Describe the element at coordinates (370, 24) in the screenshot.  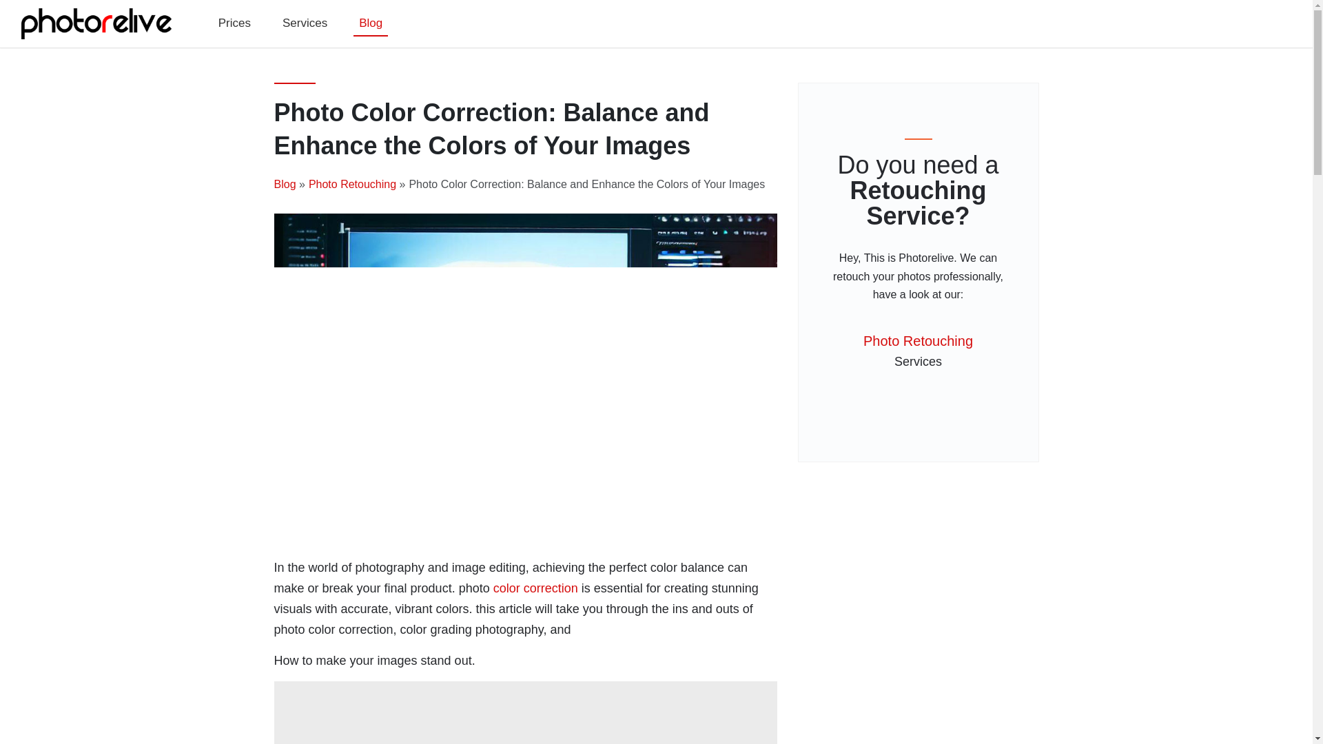
I see `Blog` at that location.